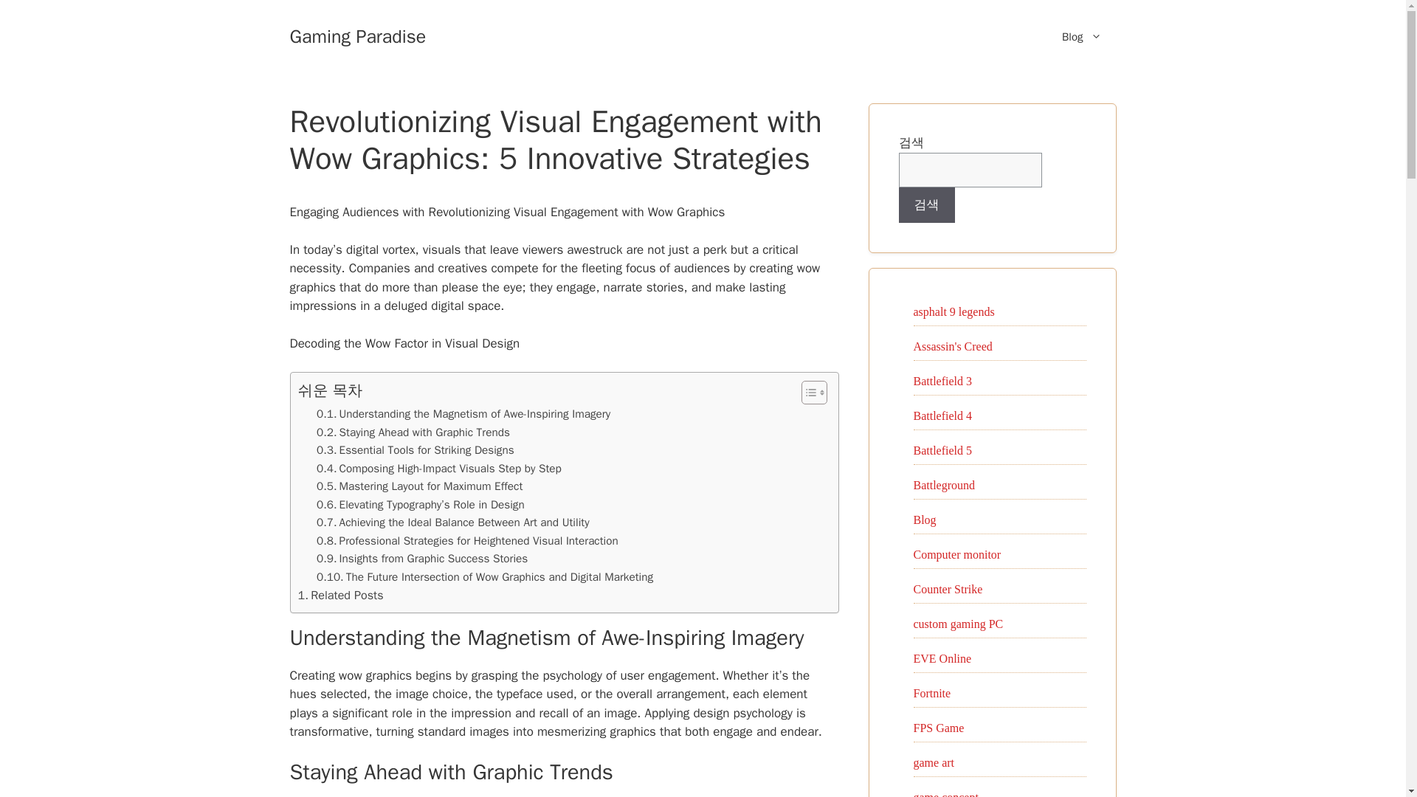  I want to click on Related Posts, so click(341, 595).